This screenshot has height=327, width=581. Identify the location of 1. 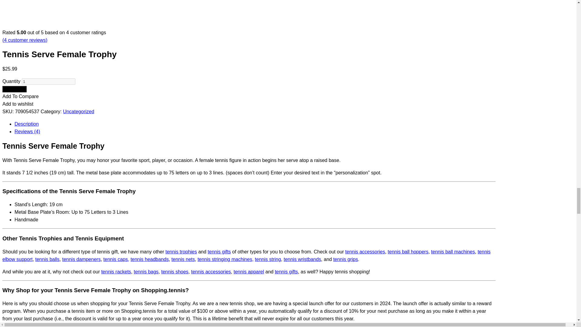
(48, 81).